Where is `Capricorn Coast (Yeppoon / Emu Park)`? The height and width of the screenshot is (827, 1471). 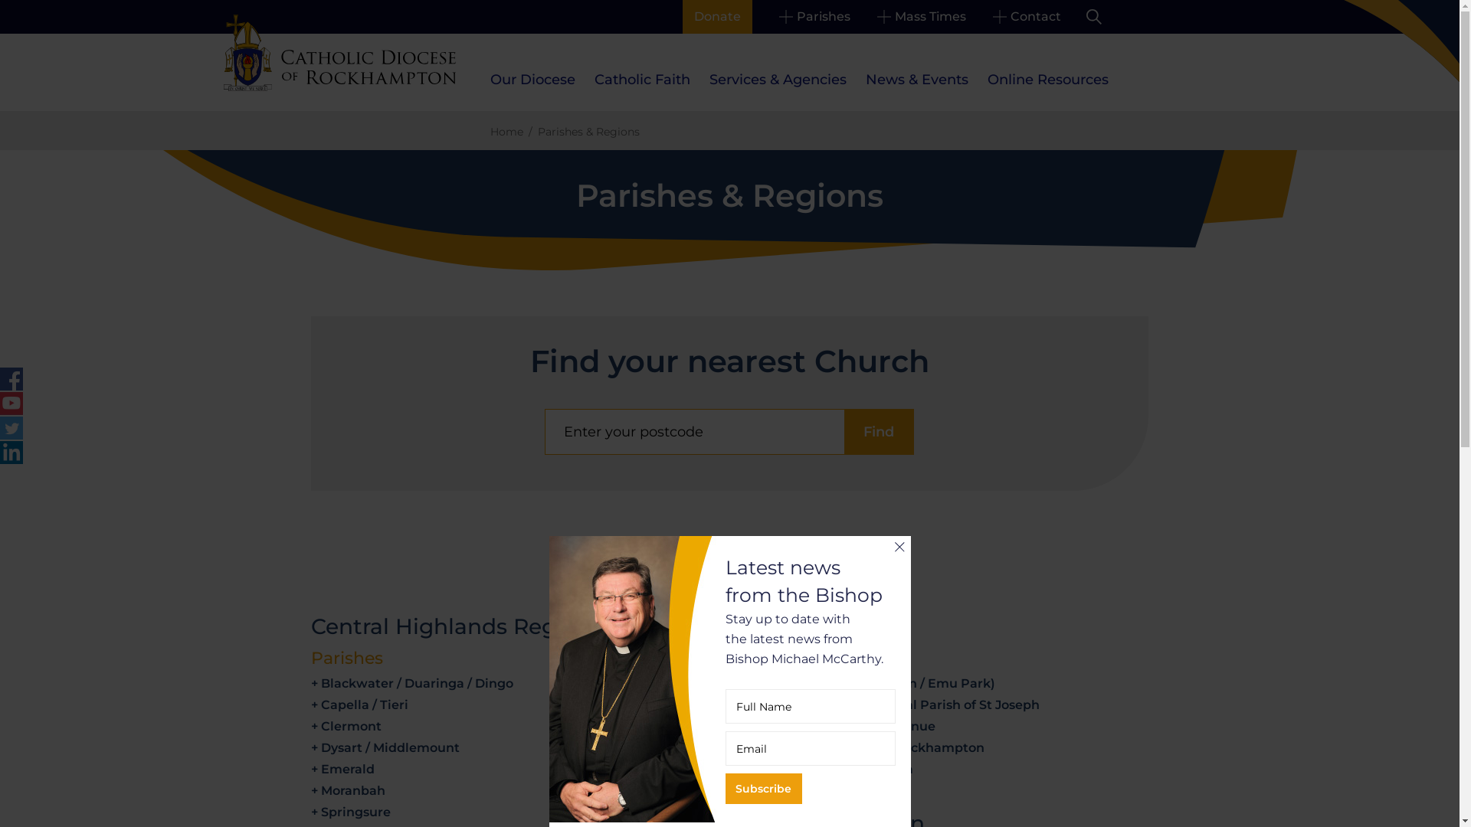 Capricorn Coast (Yeppoon / Emu Park) is located at coordinates (873, 683).